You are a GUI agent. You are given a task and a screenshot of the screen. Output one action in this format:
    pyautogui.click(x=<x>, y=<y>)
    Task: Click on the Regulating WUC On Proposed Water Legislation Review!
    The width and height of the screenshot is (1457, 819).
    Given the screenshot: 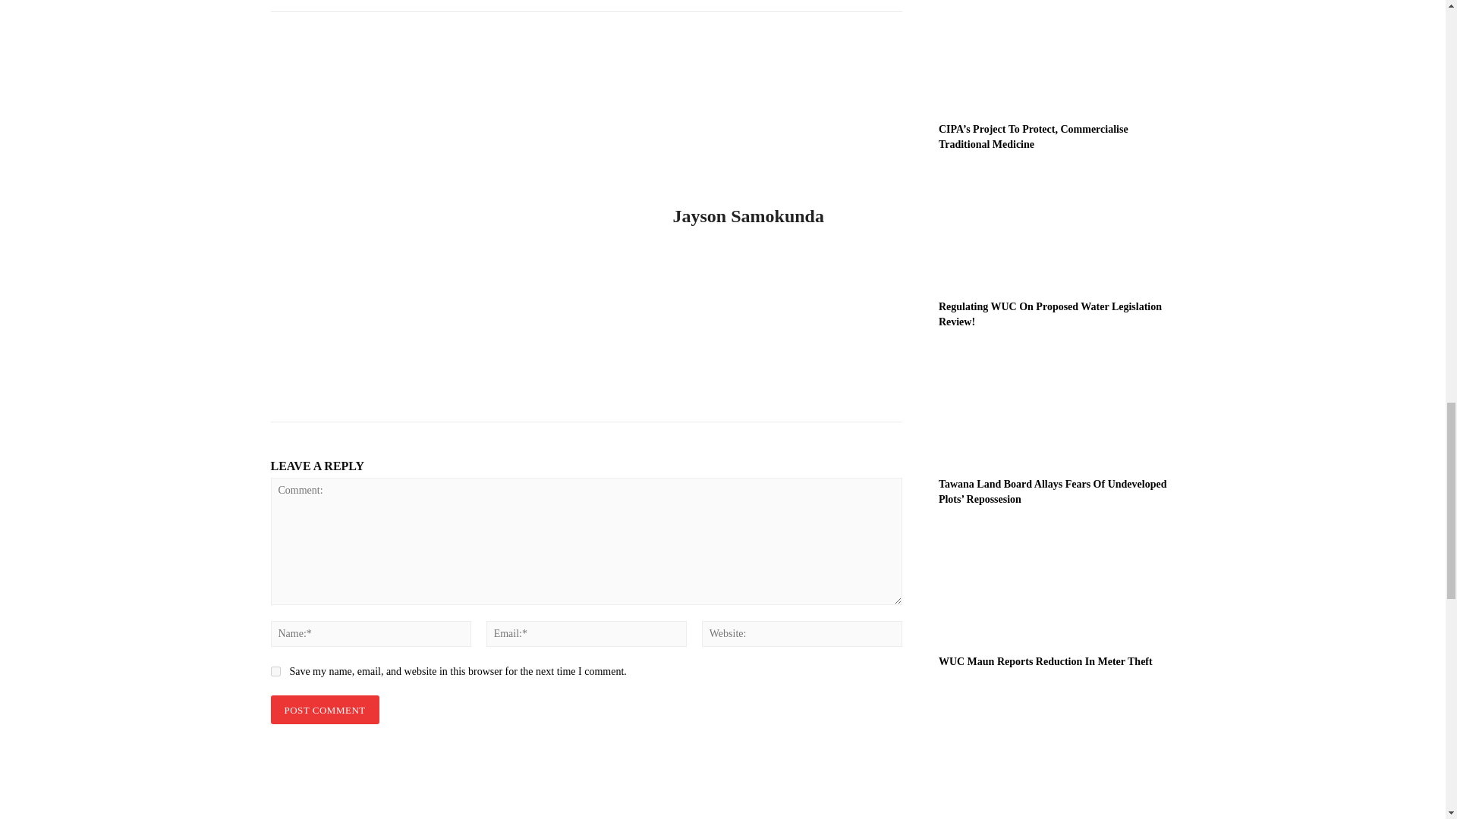 What is the action you would take?
    pyautogui.click(x=1056, y=231)
    